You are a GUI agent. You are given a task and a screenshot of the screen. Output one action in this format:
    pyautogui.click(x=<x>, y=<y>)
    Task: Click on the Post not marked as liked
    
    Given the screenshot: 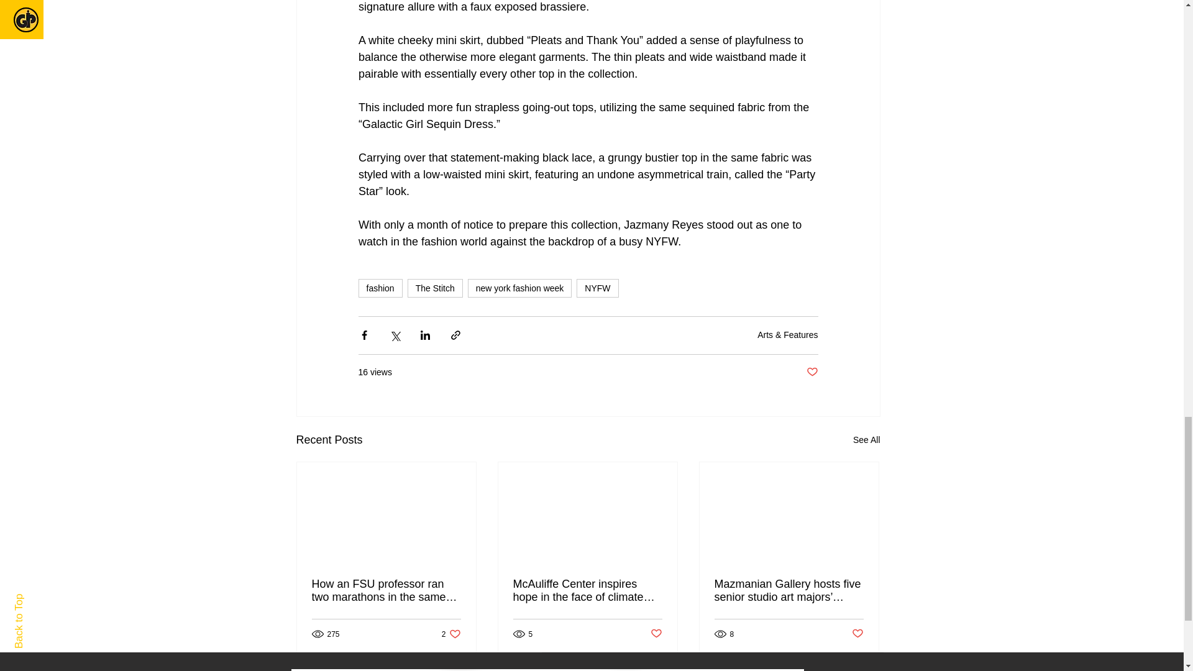 What is the action you would take?
    pyautogui.click(x=386, y=590)
    